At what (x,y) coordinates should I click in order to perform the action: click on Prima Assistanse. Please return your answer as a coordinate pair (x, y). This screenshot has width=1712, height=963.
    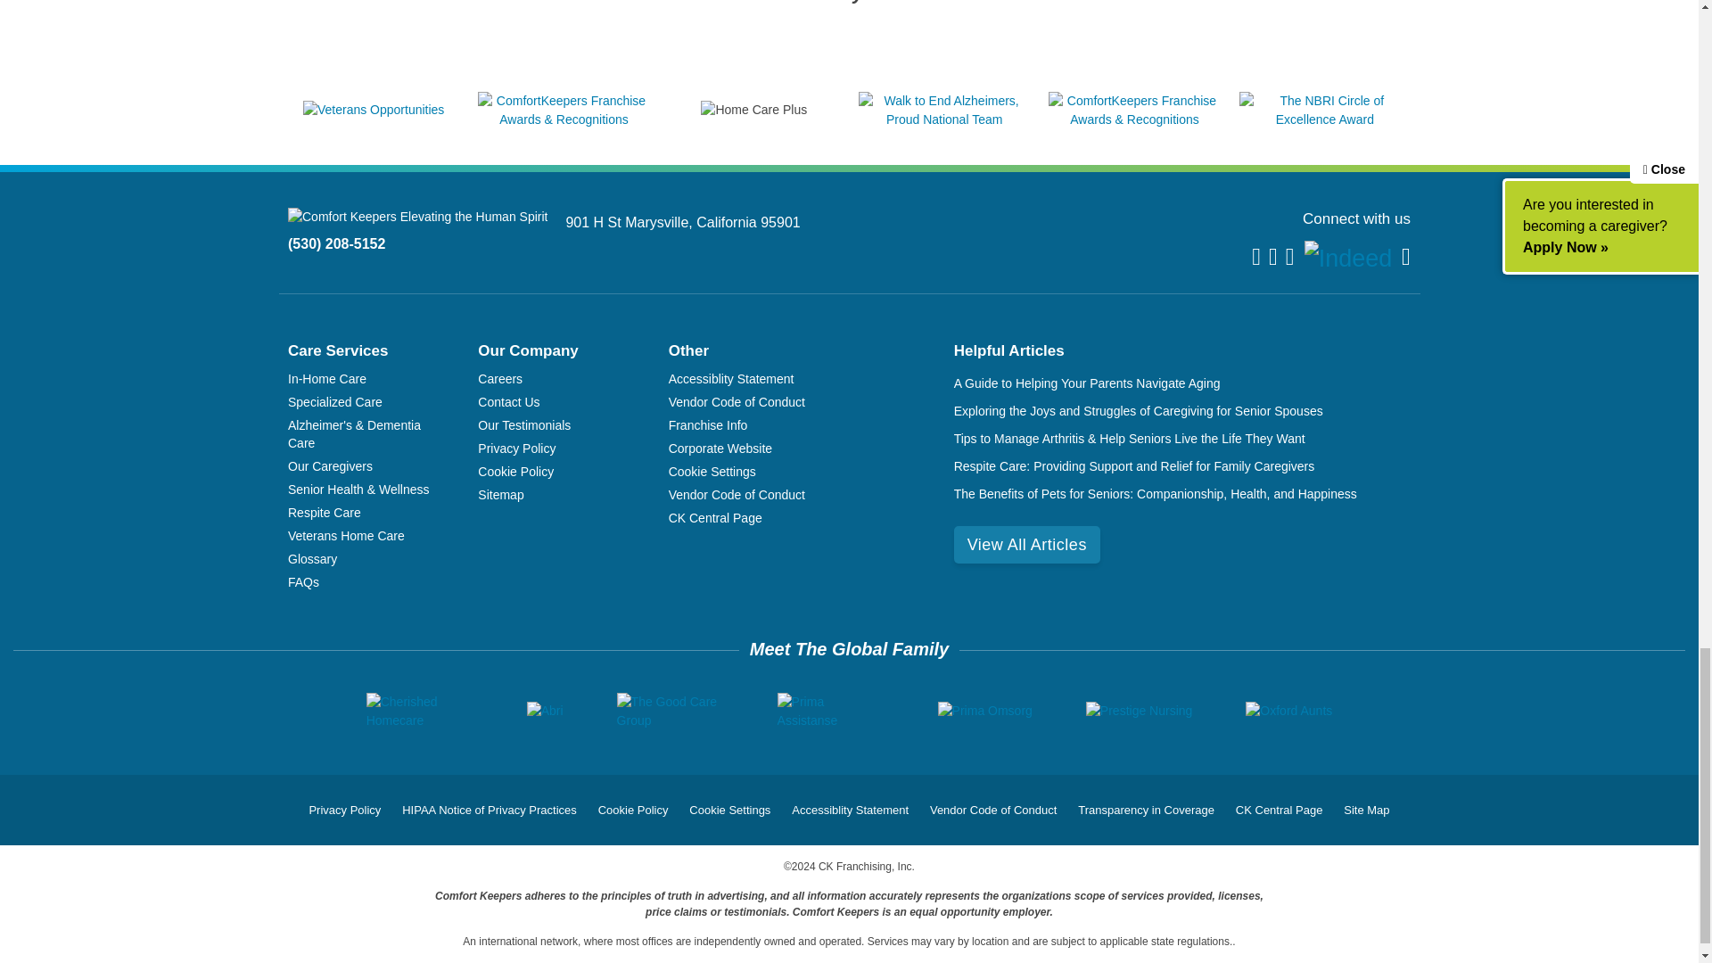
    Looking at the image, I should click on (831, 711).